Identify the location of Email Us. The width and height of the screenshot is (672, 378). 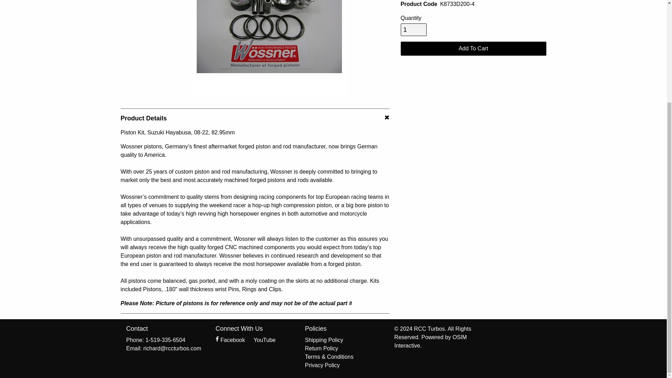
(165, 348).